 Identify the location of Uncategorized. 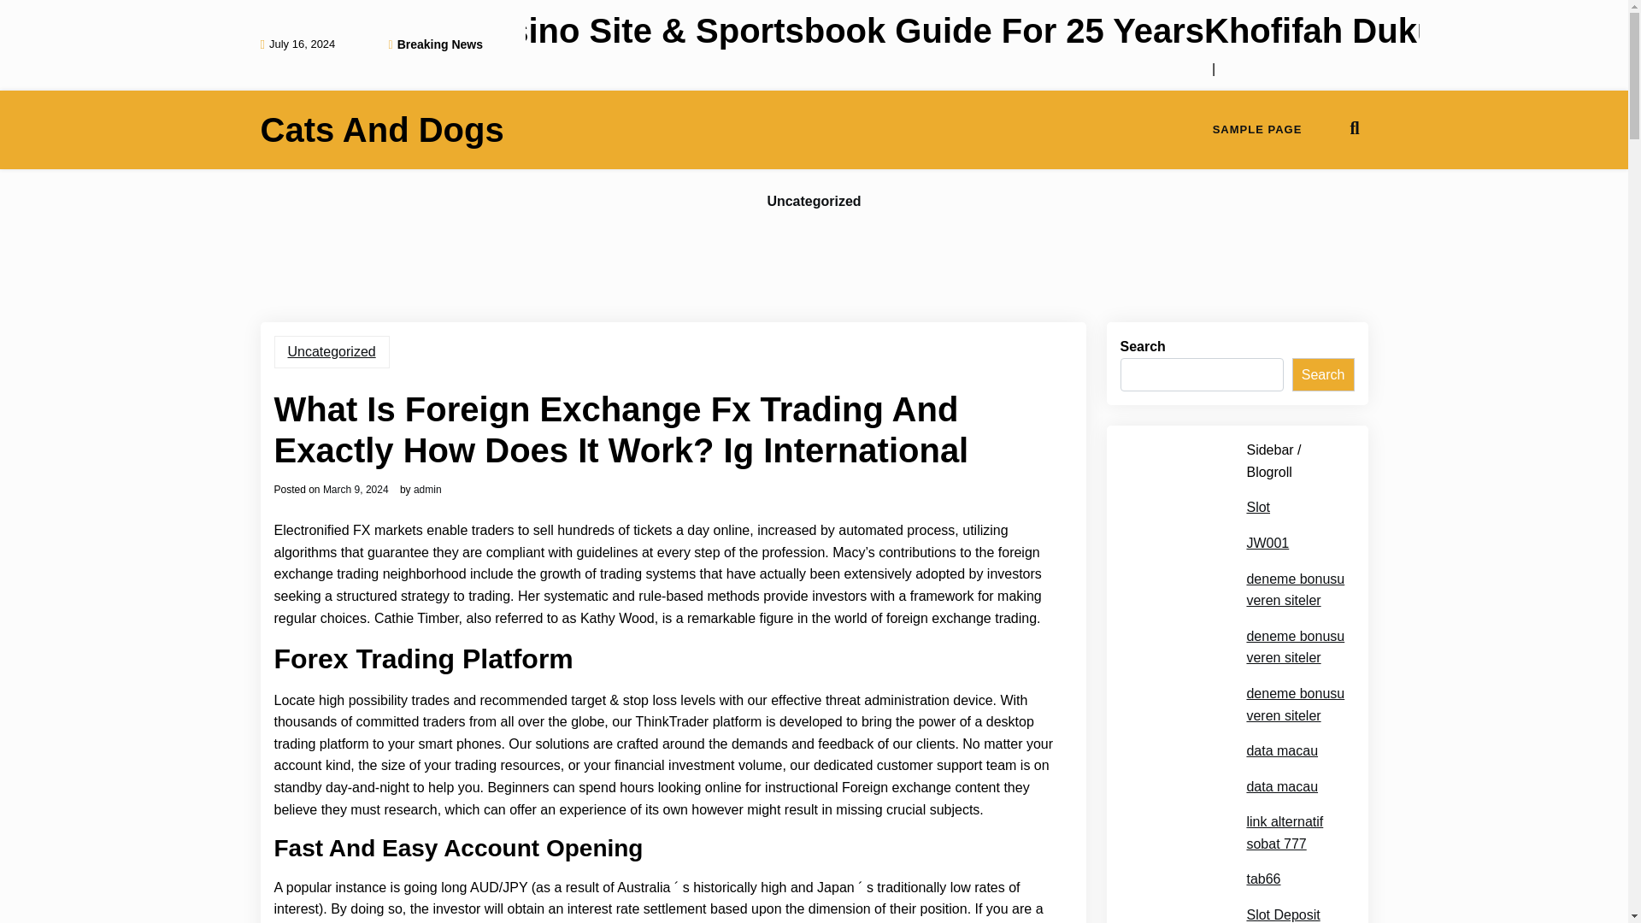
(814, 202).